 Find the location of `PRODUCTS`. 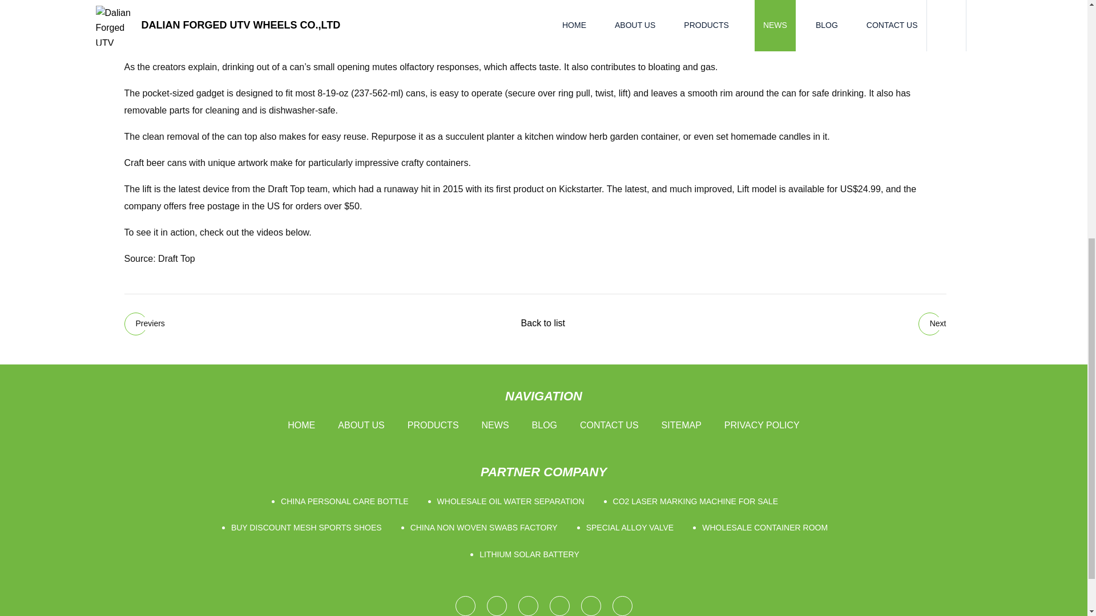

PRODUCTS is located at coordinates (433, 425).